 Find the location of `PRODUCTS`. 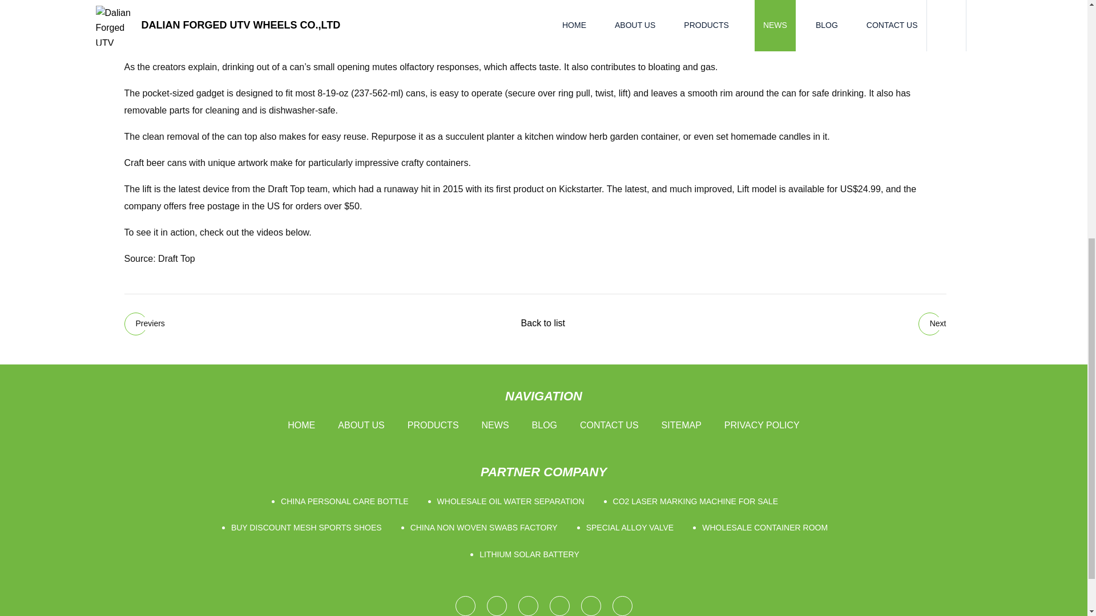

PRODUCTS is located at coordinates (433, 425).